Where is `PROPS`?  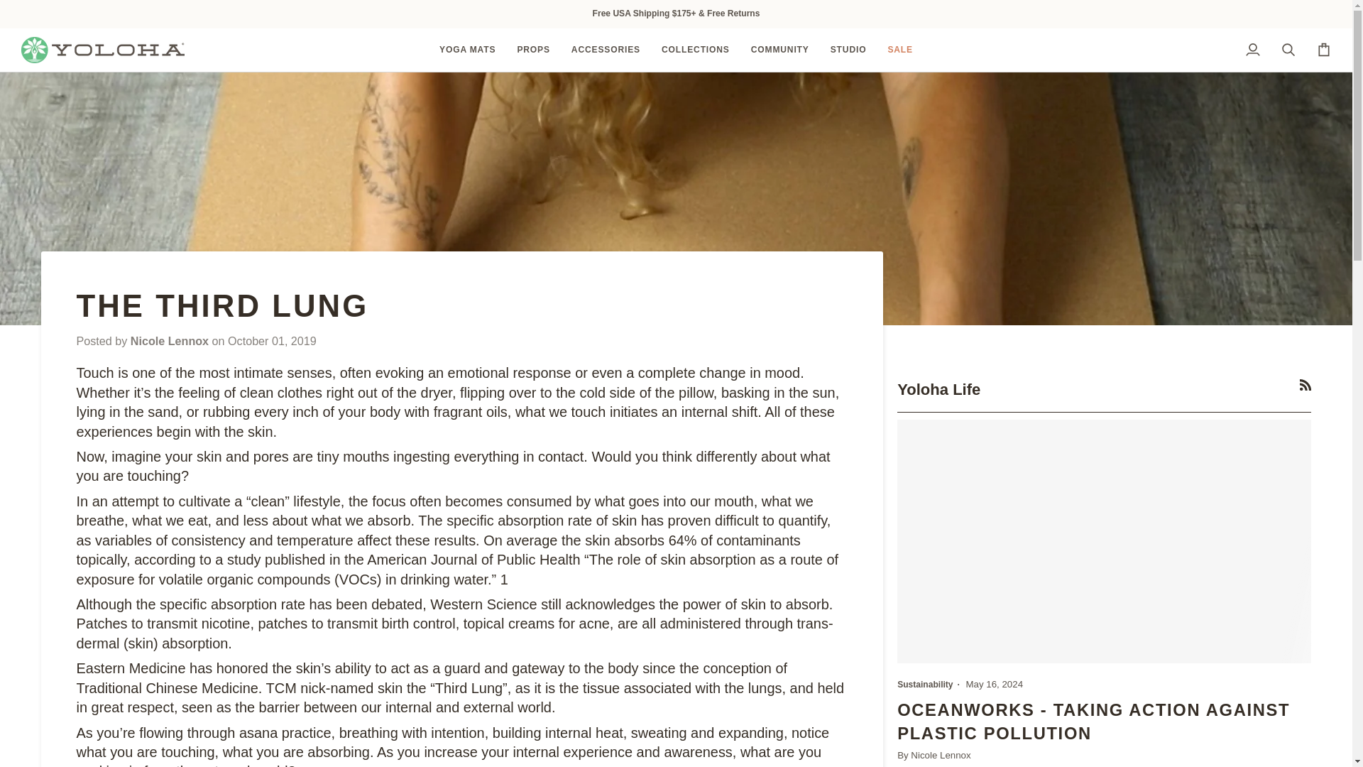
PROPS is located at coordinates (532, 50).